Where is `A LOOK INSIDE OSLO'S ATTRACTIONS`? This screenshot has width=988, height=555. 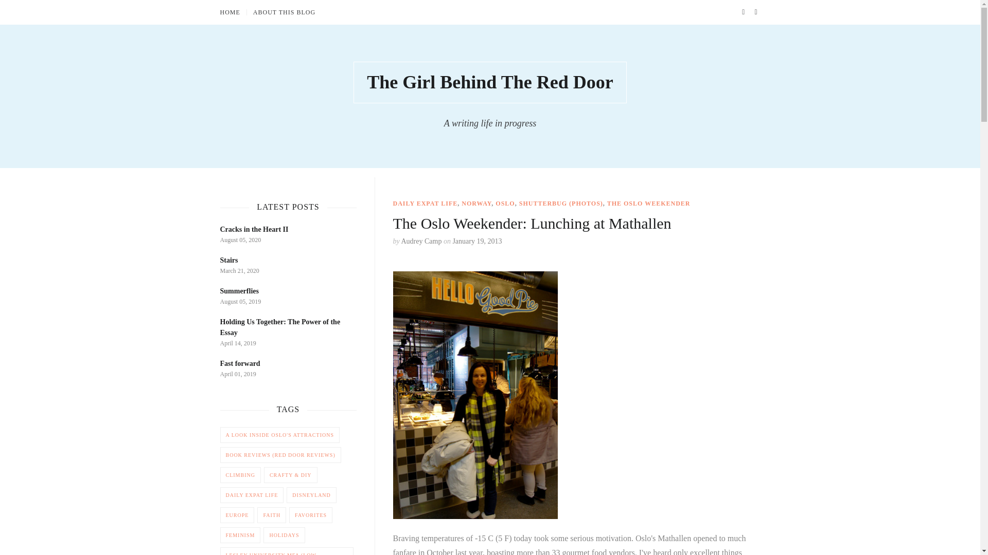
A LOOK INSIDE OSLO'S ATTRACTIONS is located at coordinates (280, 435).